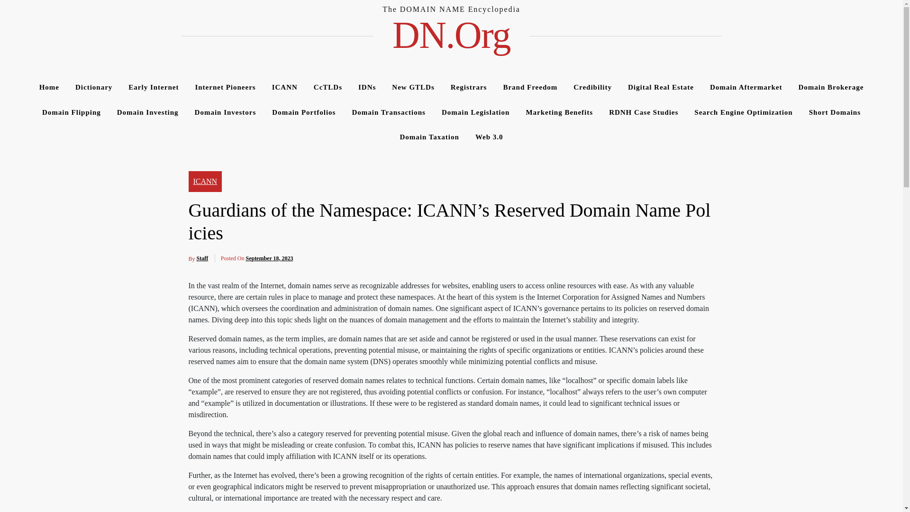  What do you see at coordinates (389, 112) in the screenshot?
I see `Domain Transactions` at bounding box center [389, 112].